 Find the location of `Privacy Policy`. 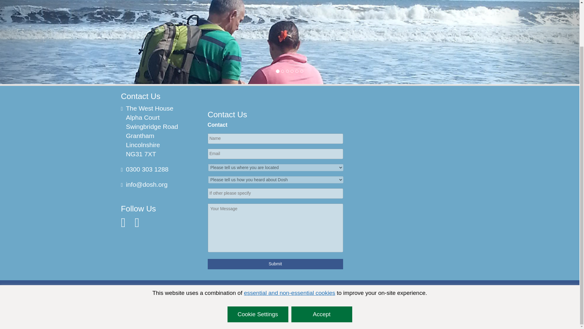

Privacy Policy is located at coordinates (134, 300).